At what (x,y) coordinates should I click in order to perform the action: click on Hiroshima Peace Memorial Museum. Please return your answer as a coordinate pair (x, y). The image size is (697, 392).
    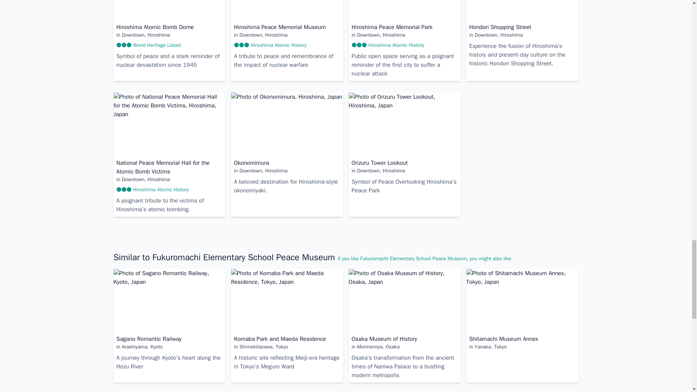
    Looking at the image, I should click on (280, 27).